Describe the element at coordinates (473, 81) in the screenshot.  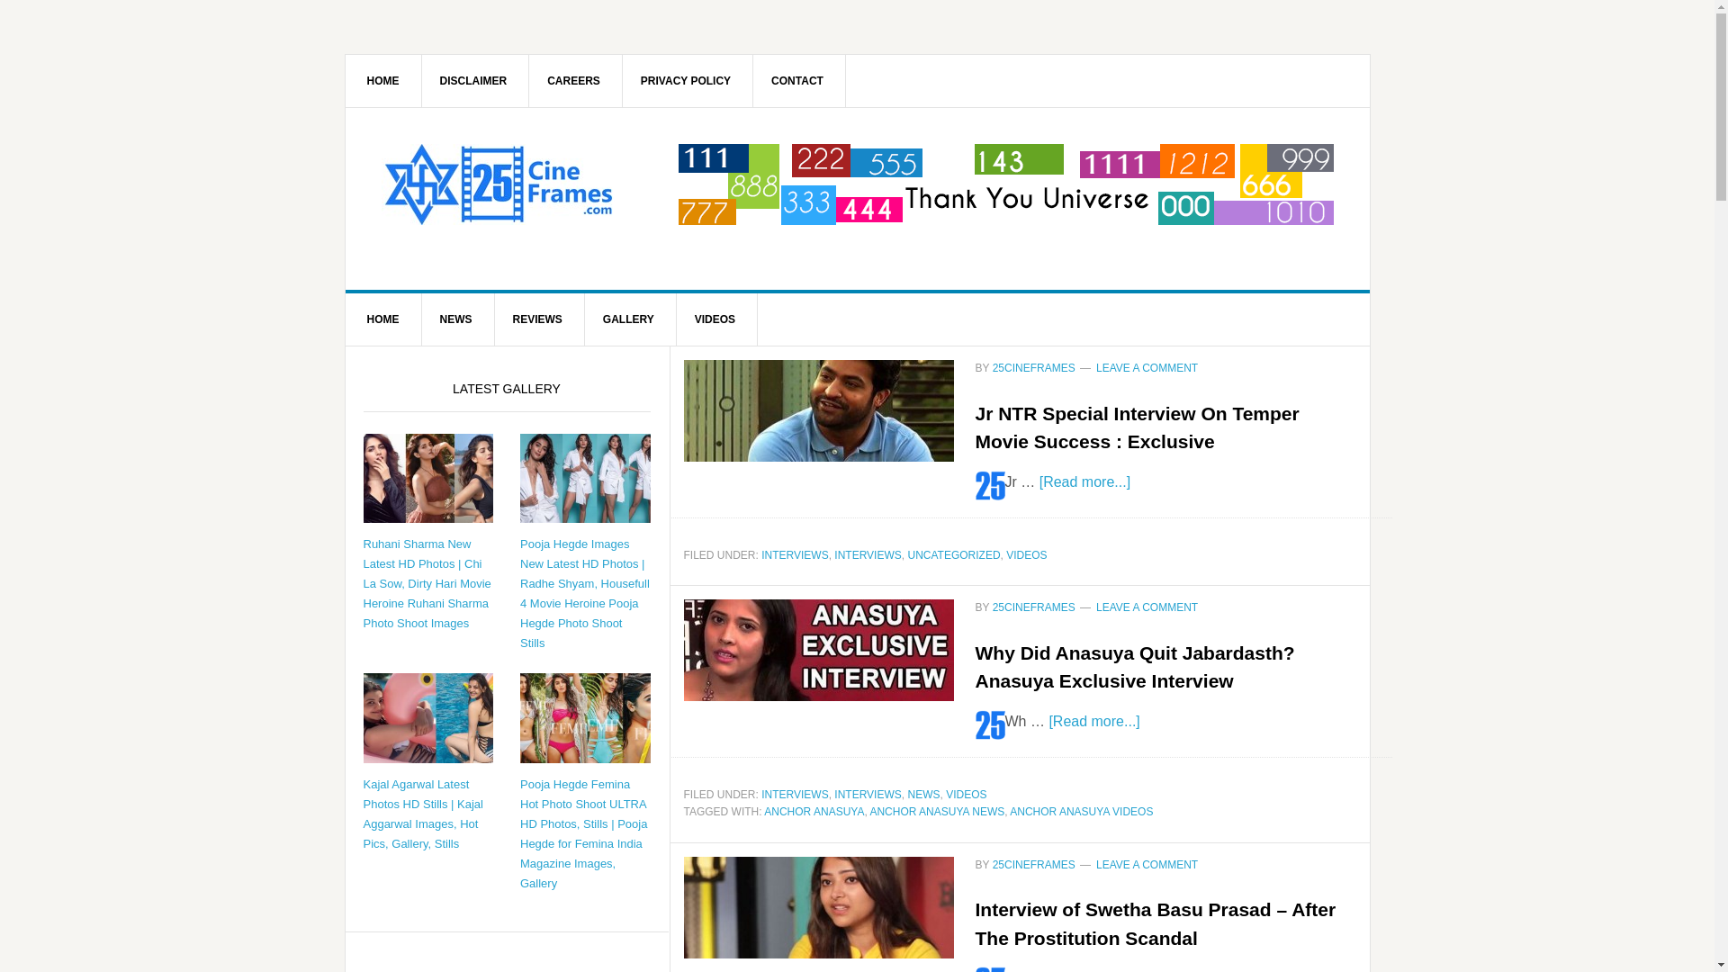
I see `DISCLAIMER` at that location.